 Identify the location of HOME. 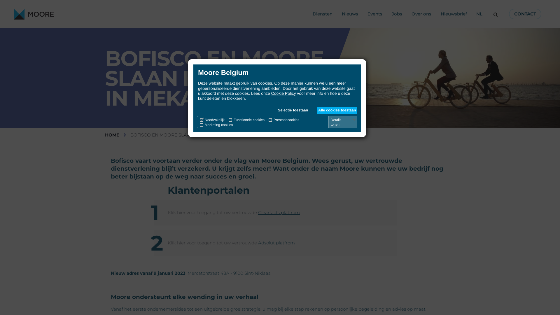
(112, 135).